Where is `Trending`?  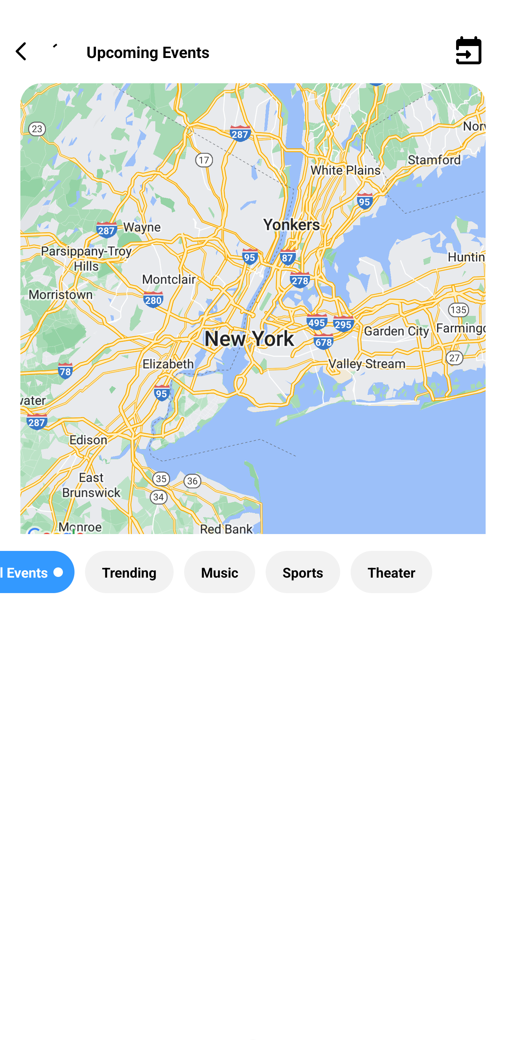 Trending is located at coordinates (129, 572).